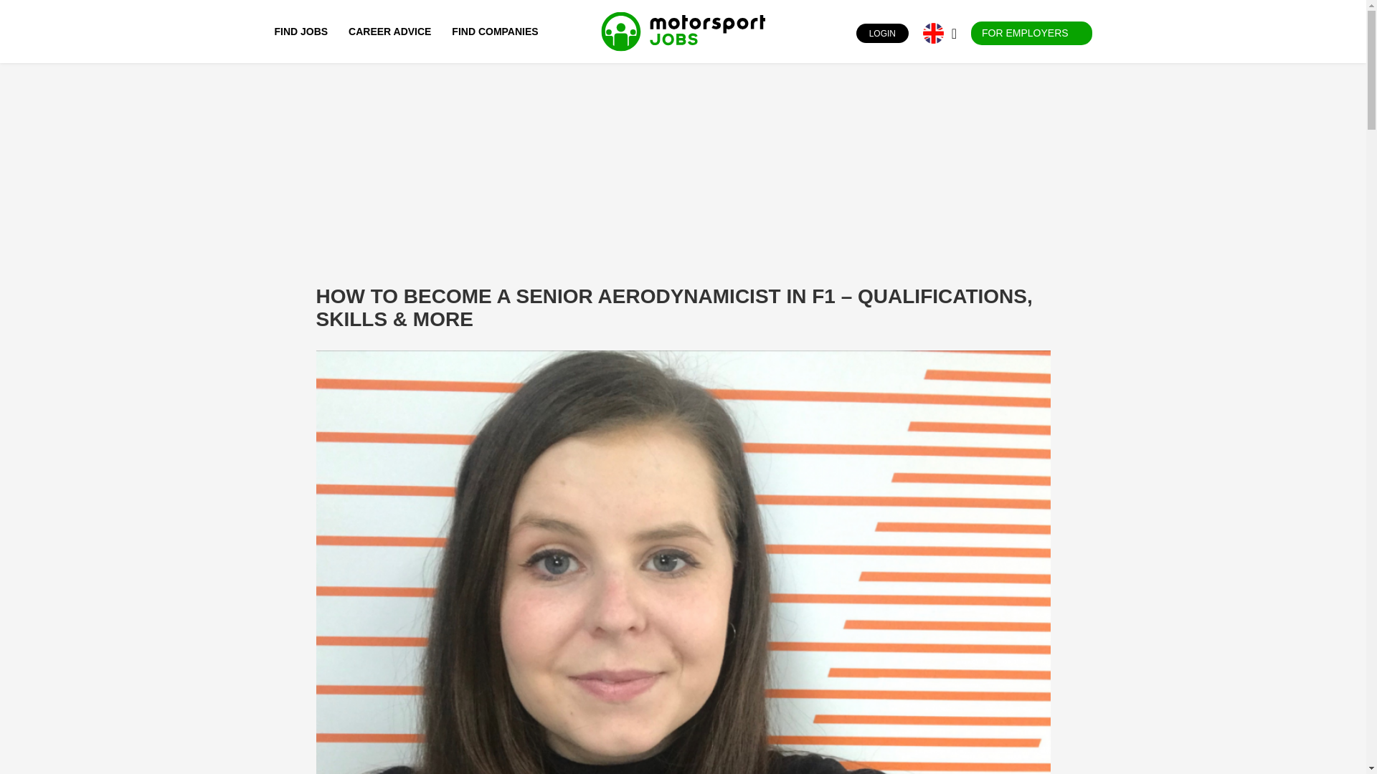  Describe the element at coordinates (304, 31) in the screenshot. I see `FIND JOBS` at that location.